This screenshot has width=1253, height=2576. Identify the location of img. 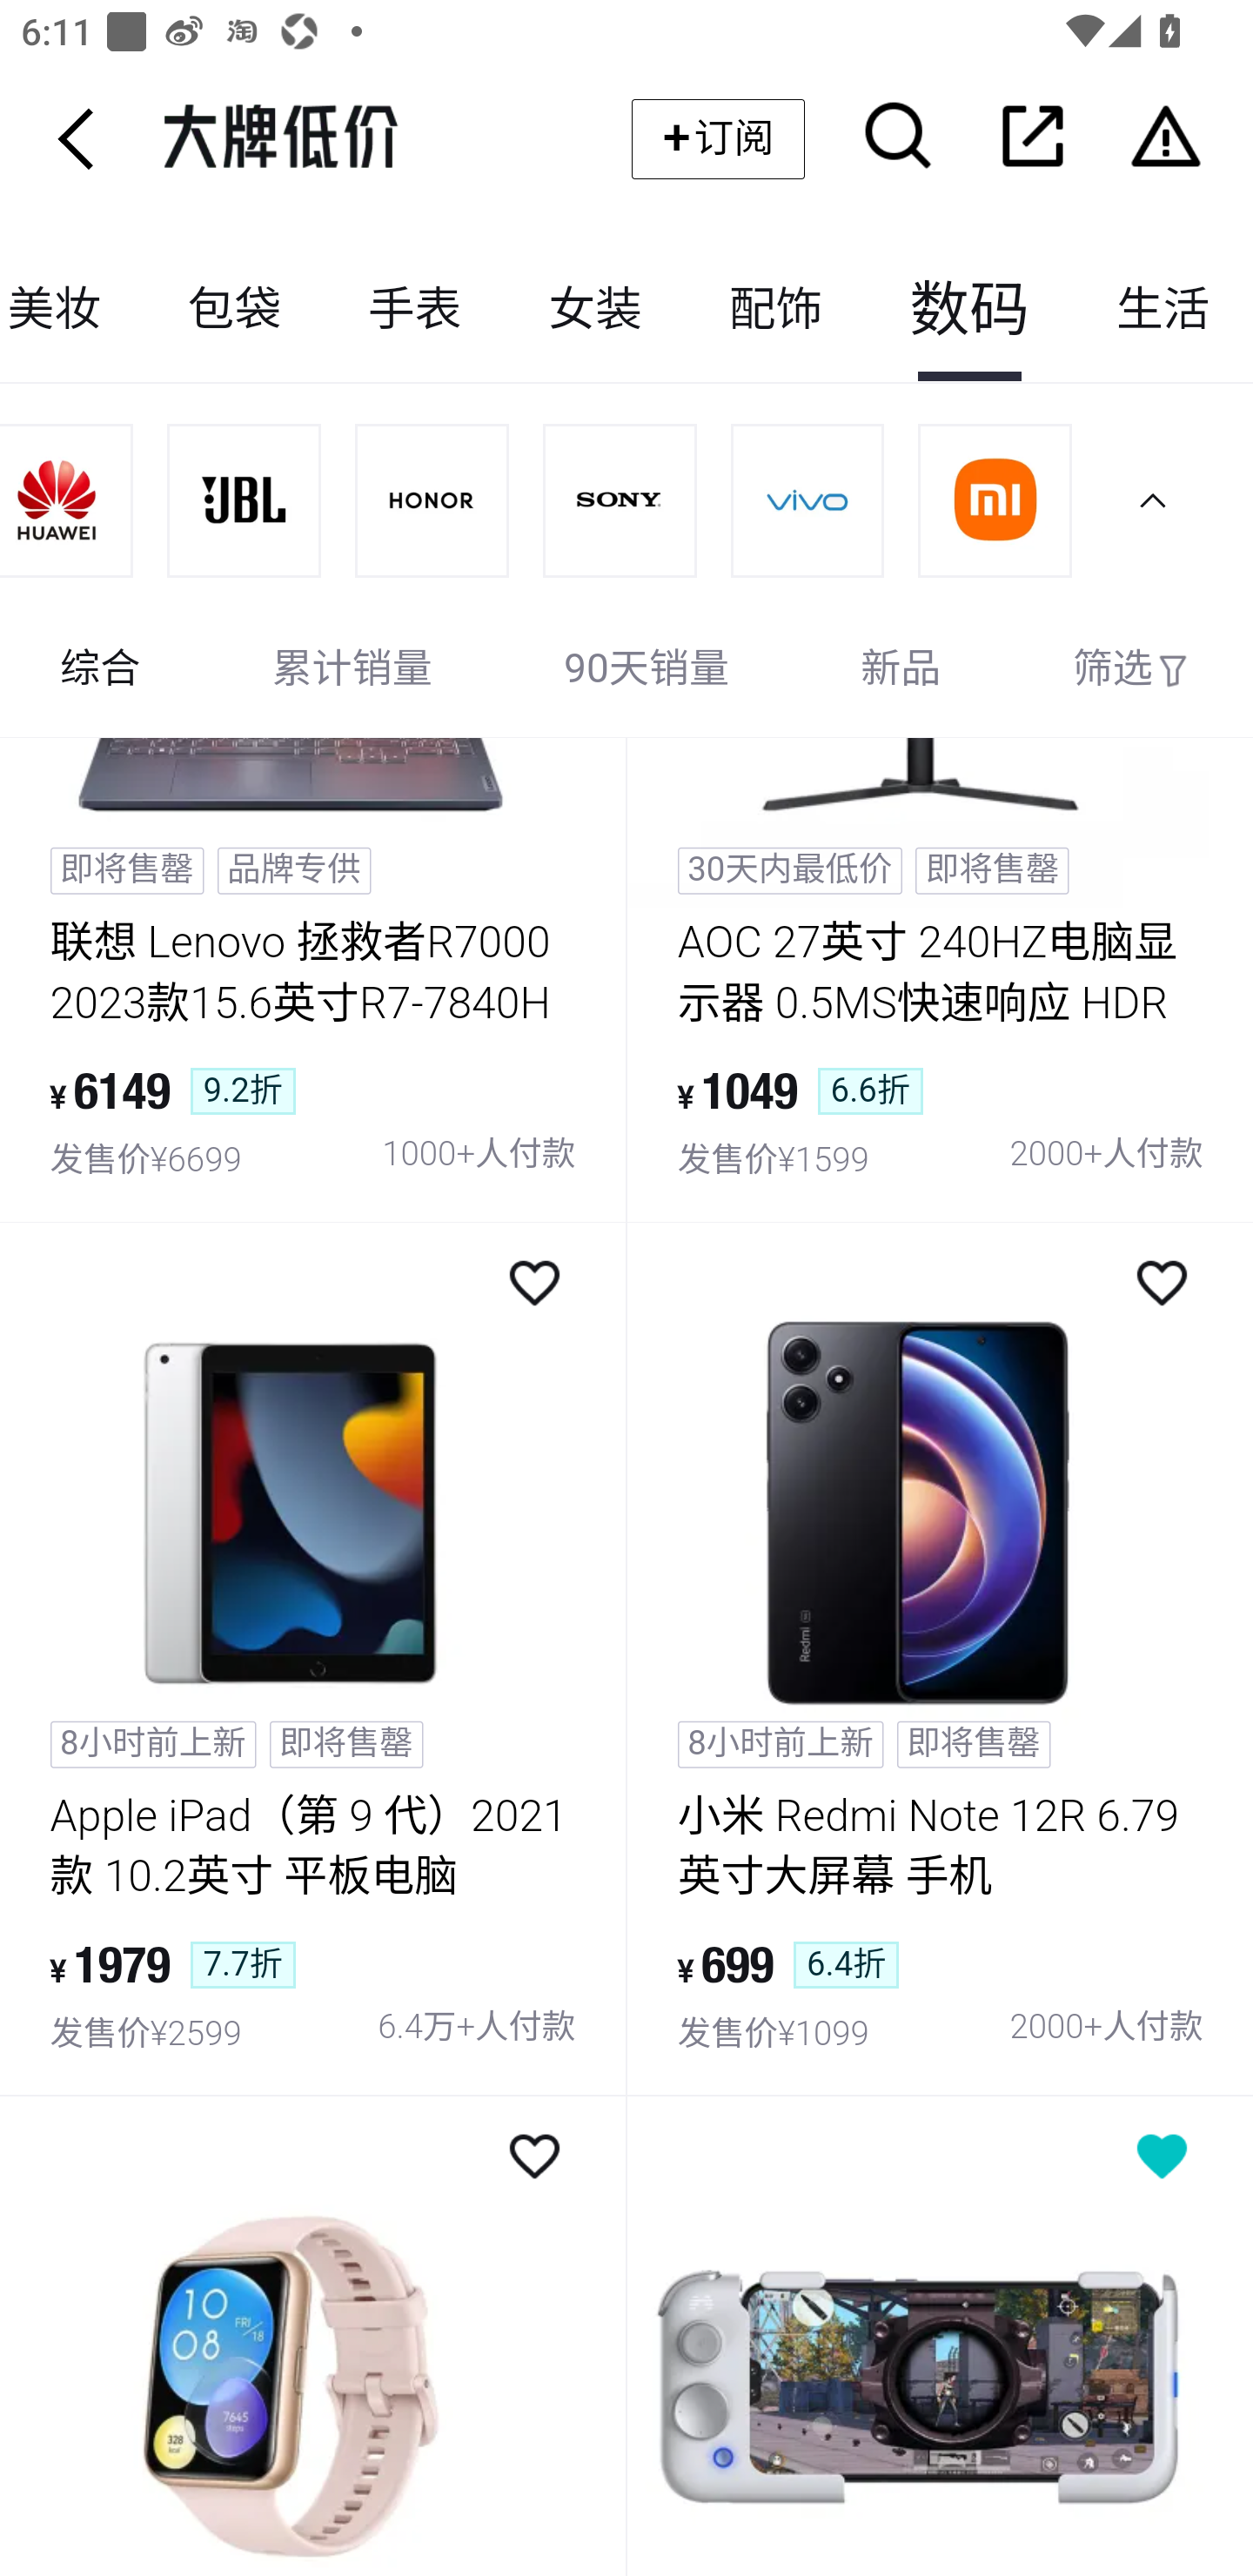
(313, 2336).